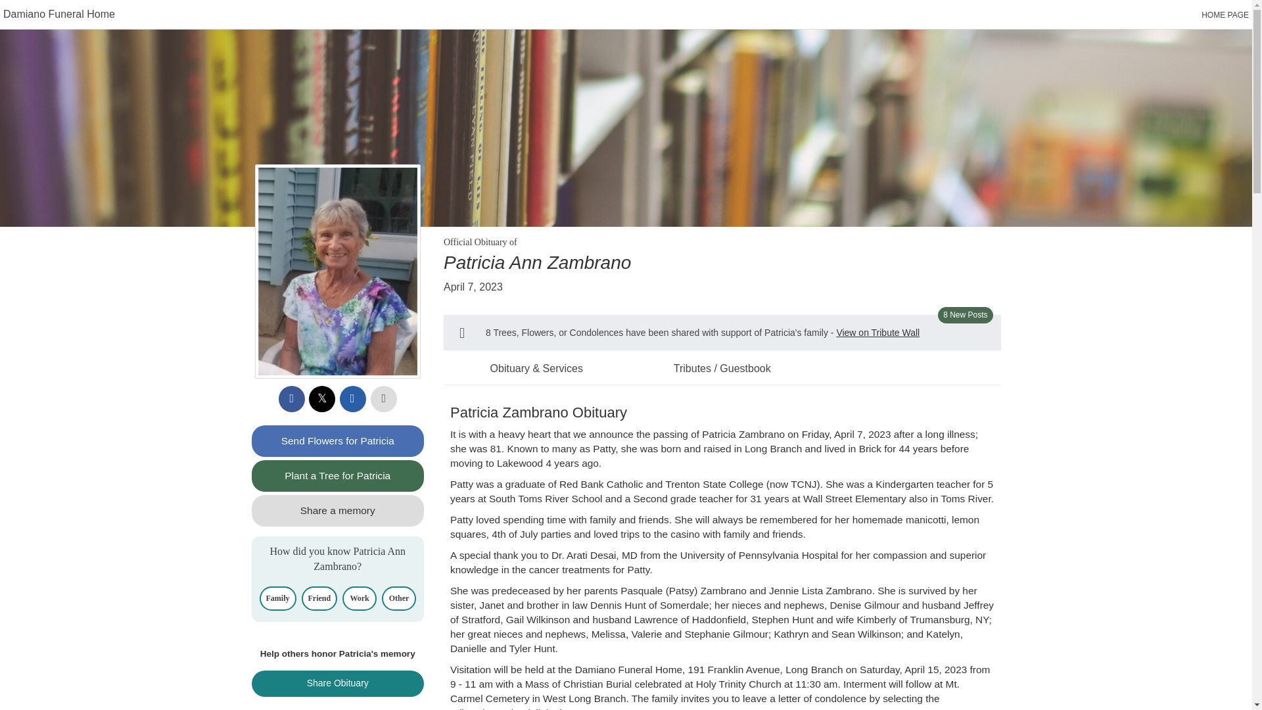 The image size is (1262, 710). What do you see at coordinates (1225, 15) in the screenshot?
I see `HOME PAGE` at bounding box center [1225, 15].